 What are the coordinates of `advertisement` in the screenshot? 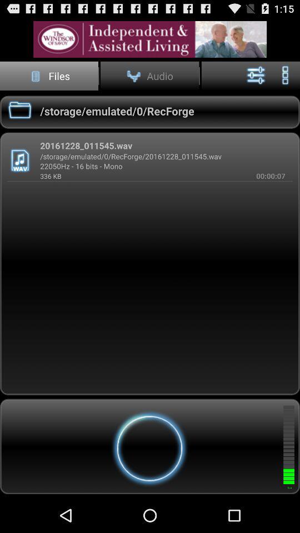 It's located at (150, 39).